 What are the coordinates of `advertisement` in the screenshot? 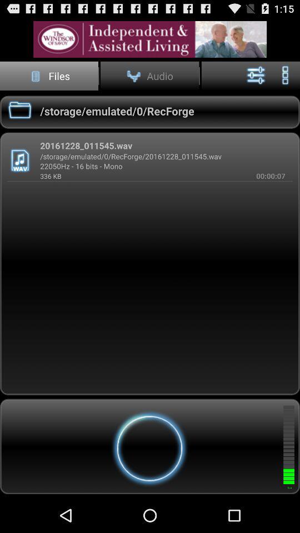 It's located at (150, 39).